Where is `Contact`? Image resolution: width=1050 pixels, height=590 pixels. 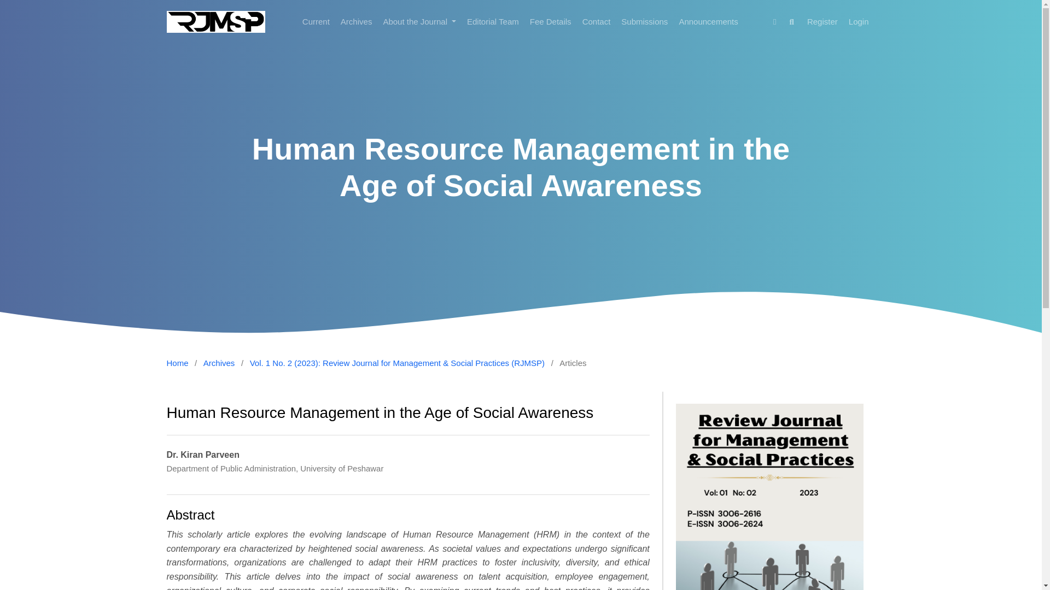 Contact is located at coordinates (591, 22).